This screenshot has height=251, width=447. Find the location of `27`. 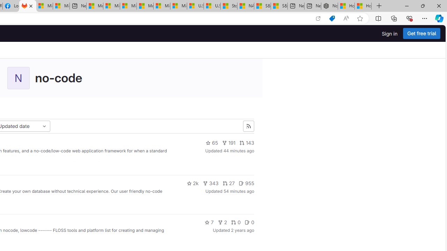

27 is located at coordinates (229, 183).